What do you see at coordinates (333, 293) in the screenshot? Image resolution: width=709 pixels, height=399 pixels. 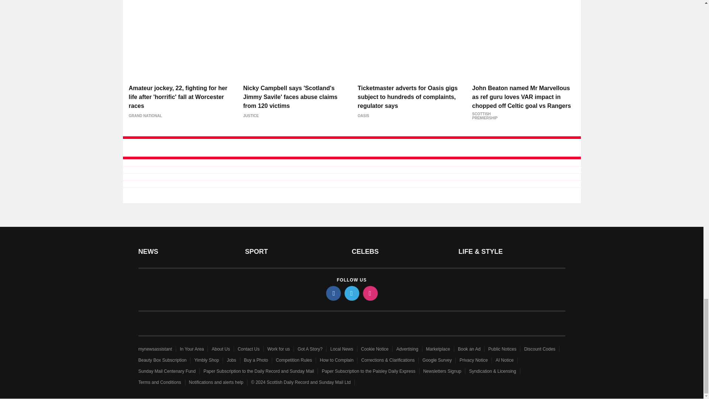 I see `facebook` at bounding box center [333, 293].